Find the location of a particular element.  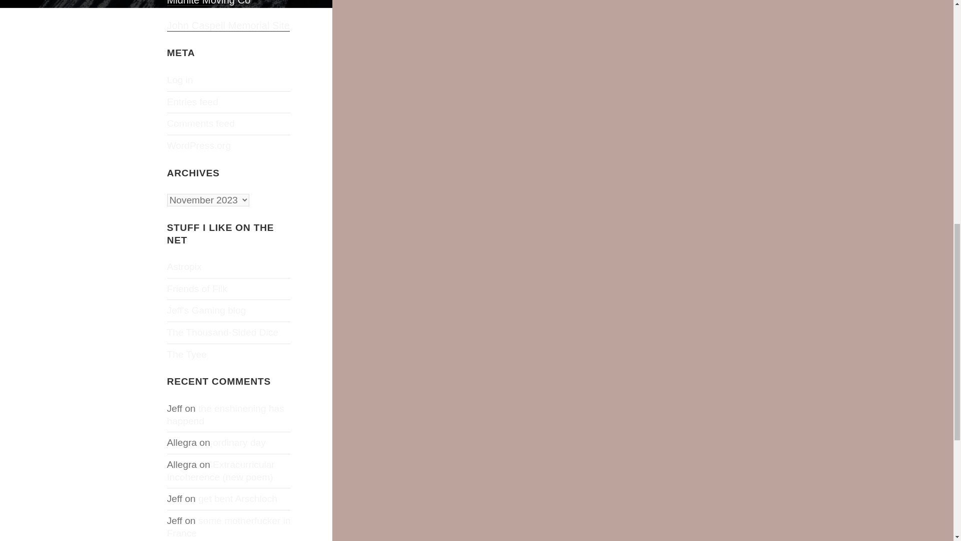

the enshinening has happend is located at coordinates (226, 415).